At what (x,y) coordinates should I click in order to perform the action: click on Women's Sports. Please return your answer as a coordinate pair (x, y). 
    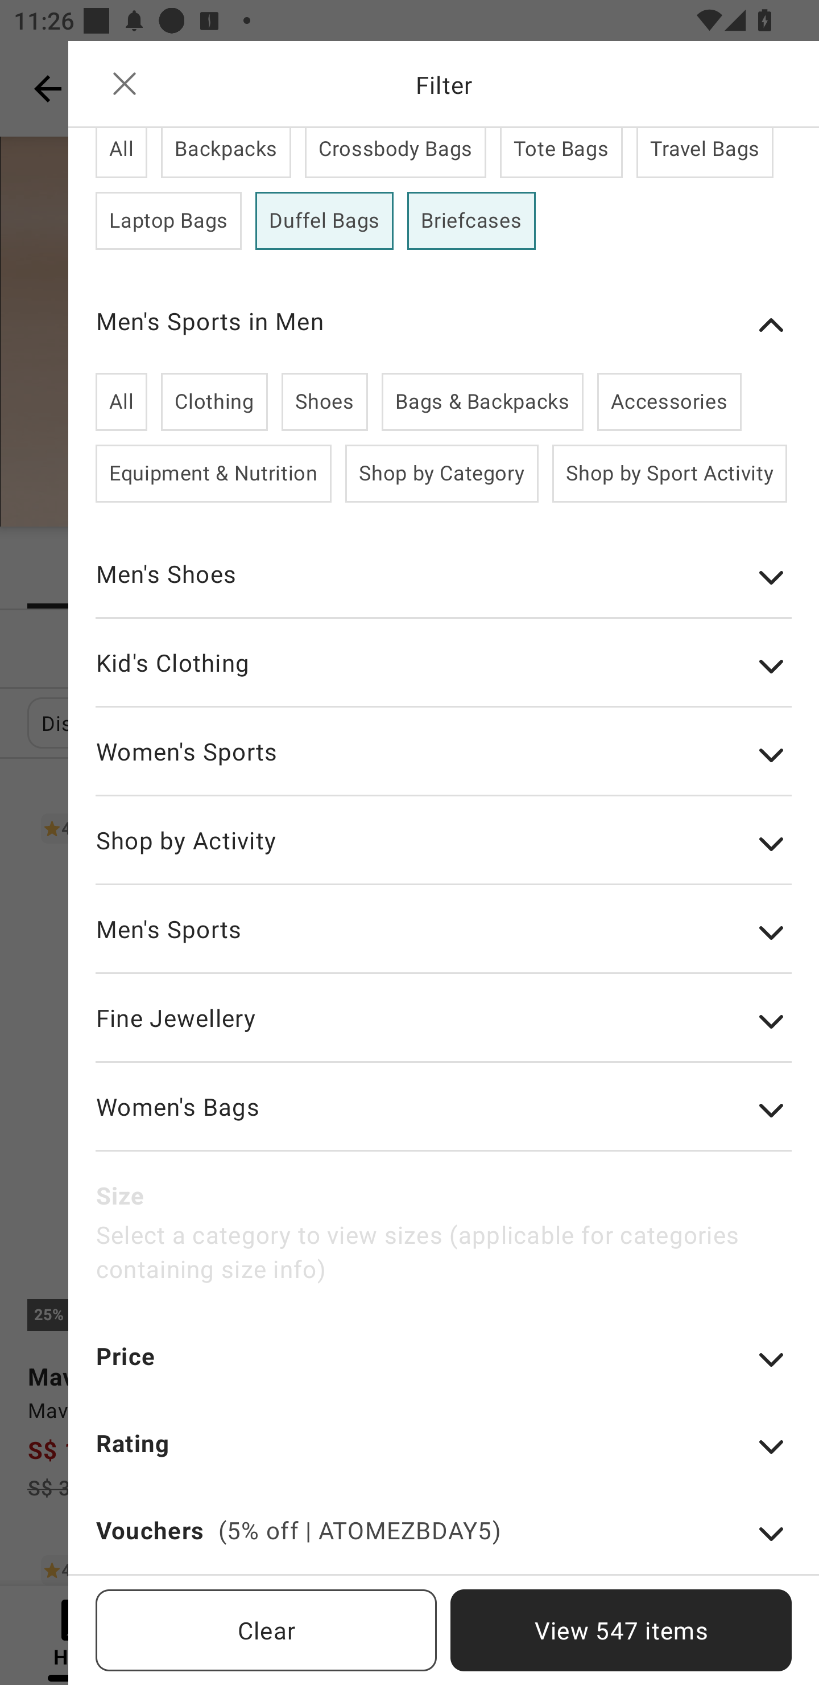
    Looking at the image, I should click on (444, 766).